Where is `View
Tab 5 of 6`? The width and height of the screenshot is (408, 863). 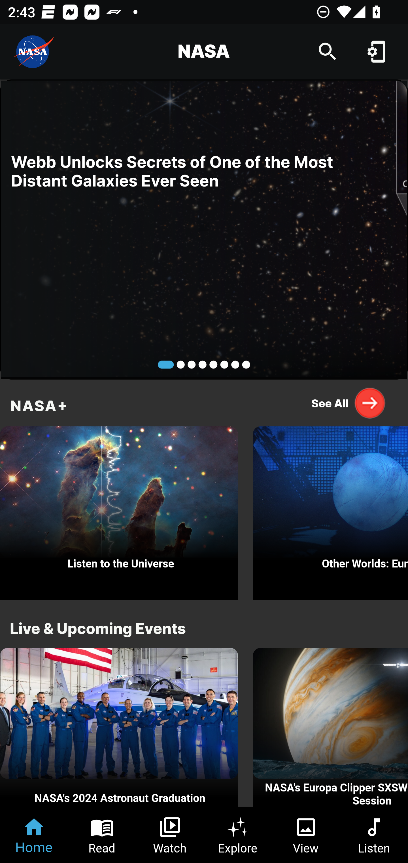 View
Tab 5 of 6 is located at coordinates (306, 835).